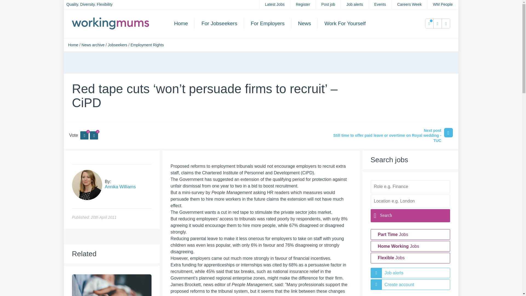 This screenshot has height=296, width=526. Describe the element at coordinates (111, 294) in the screenshot. I see `Can I take maternity leave in one job, but not another?` at that location.